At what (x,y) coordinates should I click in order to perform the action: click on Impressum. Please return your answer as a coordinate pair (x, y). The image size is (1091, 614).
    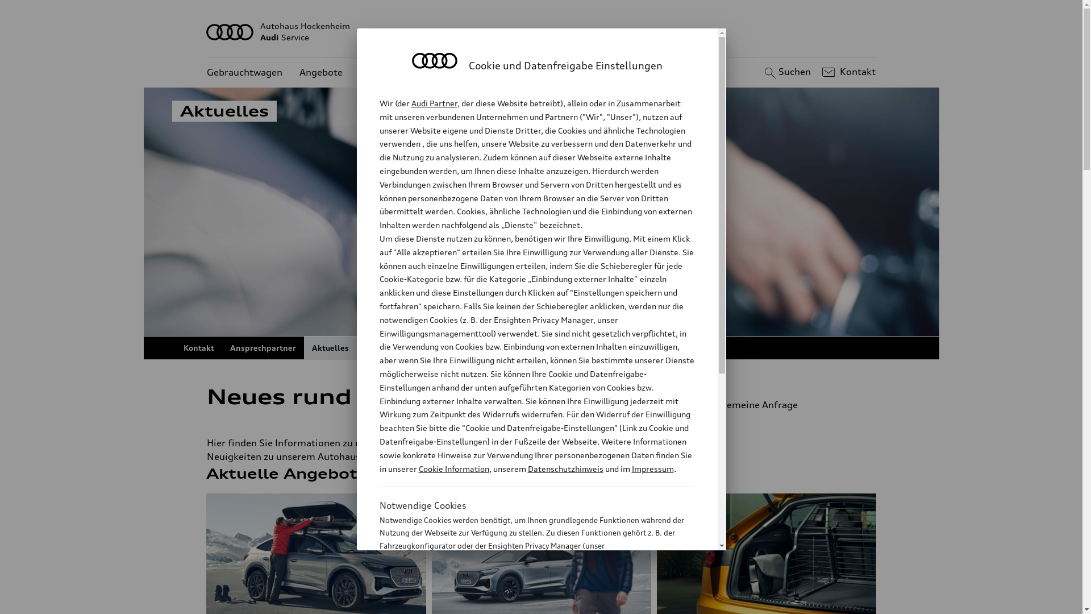
    Looking at the image, I should click on (653, 468).